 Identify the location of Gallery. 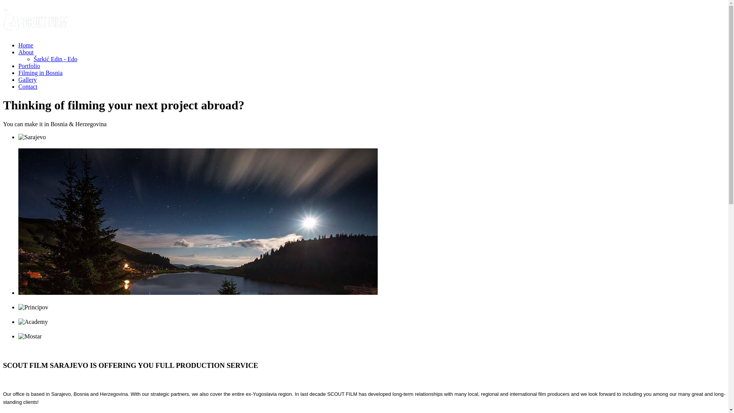
(28, 80).